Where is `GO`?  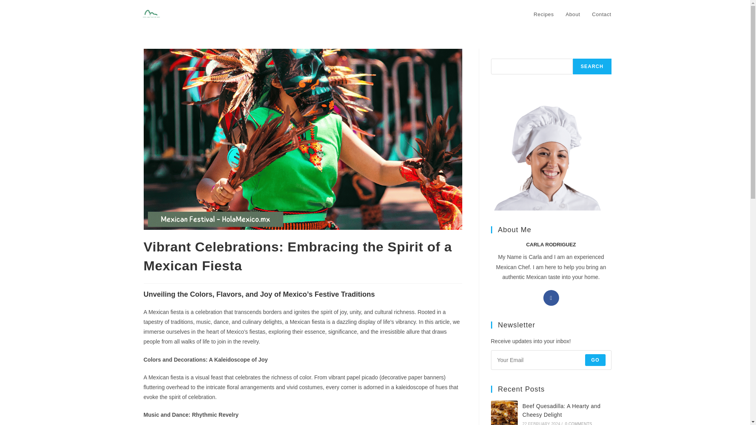
GO is located at coordinates (595, 360).